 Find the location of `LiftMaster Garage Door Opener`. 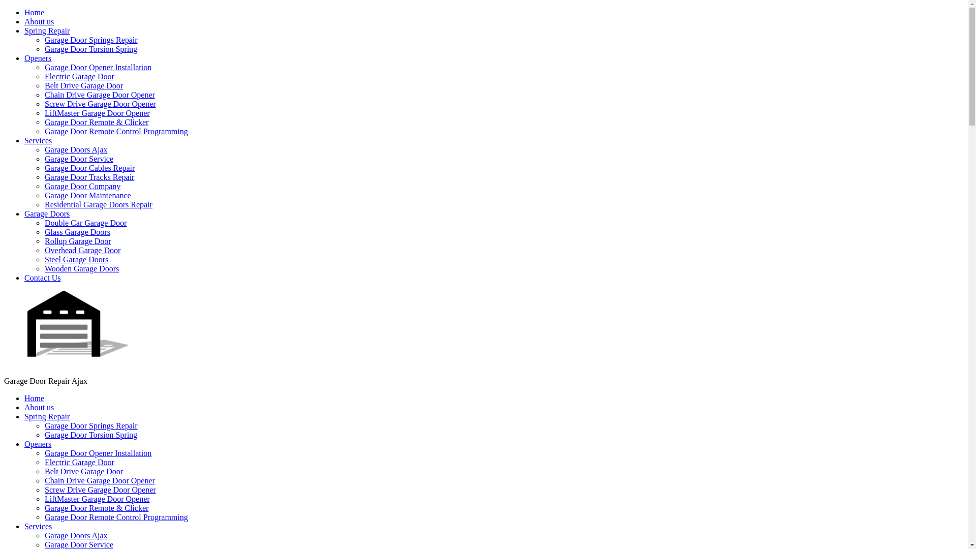

LiftMaster Garage Door Opener is located at coordinates (98, 113).